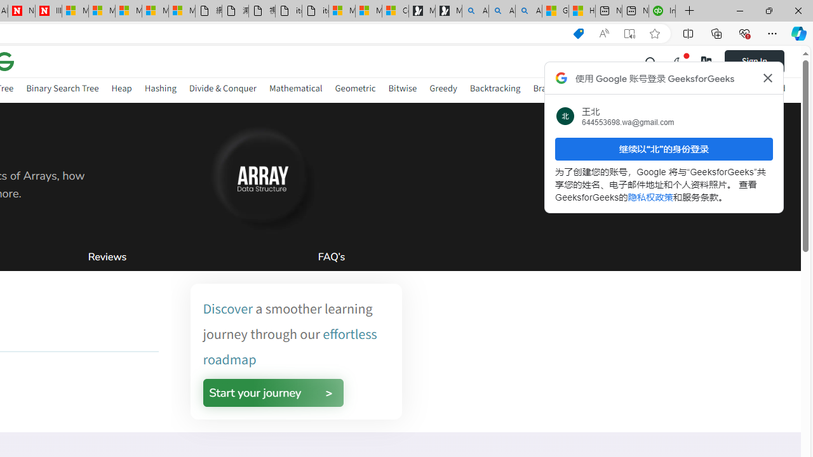 This screenshot has width=813, height=457. What do you see at coordinates (443, 90) in the screenshot?
I see `Greedy` at bounding box center [443, 90].